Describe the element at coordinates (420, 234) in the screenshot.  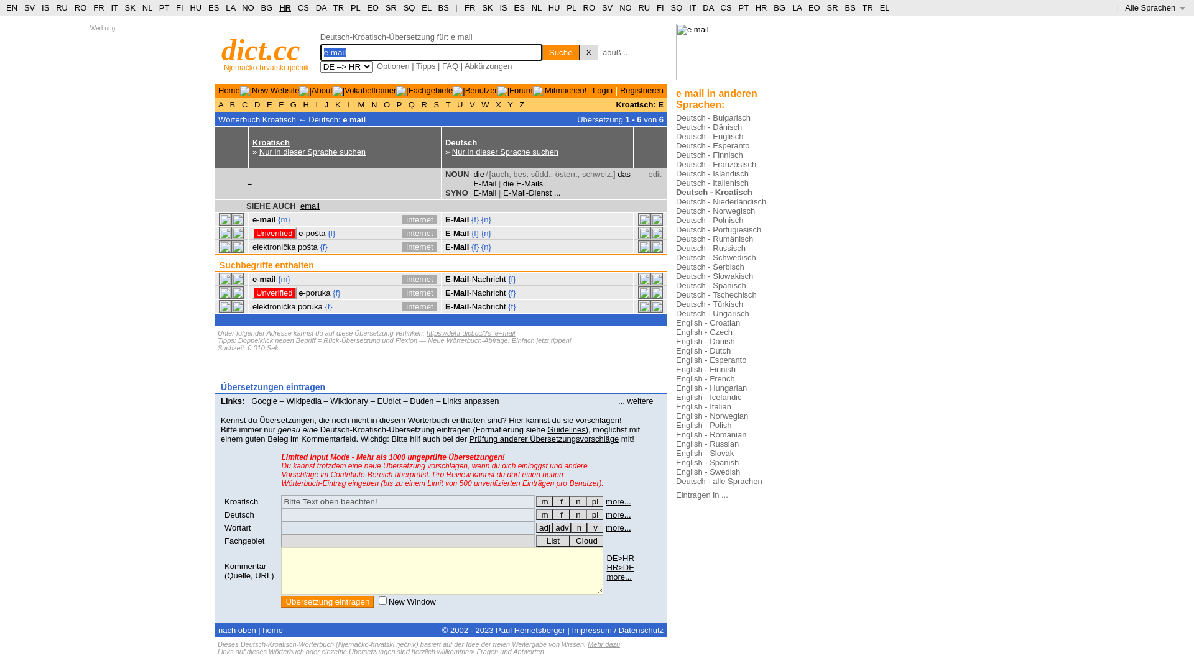
I see `internet` at that location.